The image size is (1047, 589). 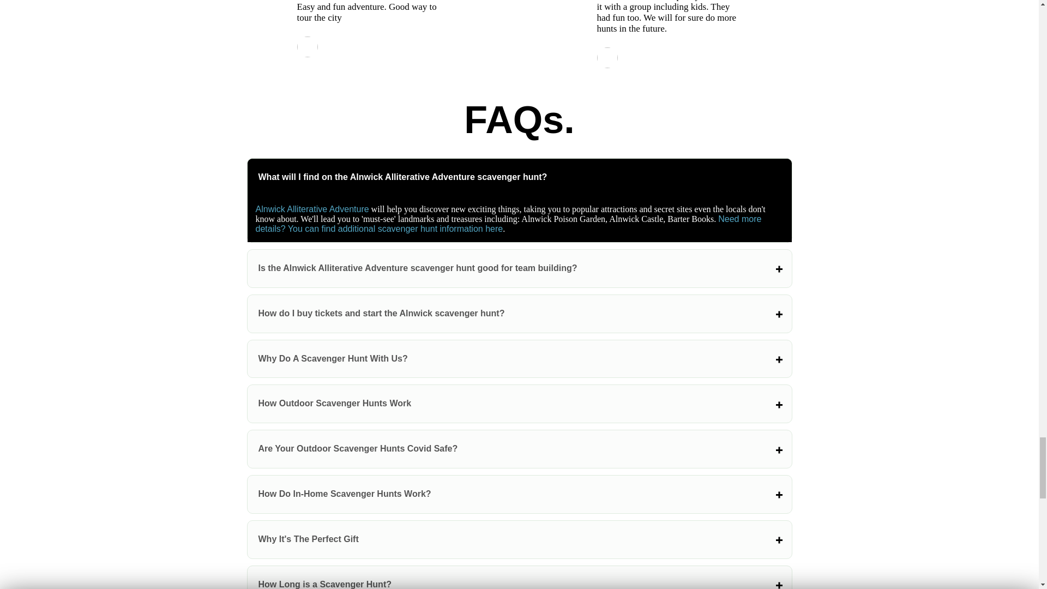 What do you see at coordinates (312, 209) in the screenshot?
I see `Alnwick Alliterative Adventure` at bounding box center [312, 209].